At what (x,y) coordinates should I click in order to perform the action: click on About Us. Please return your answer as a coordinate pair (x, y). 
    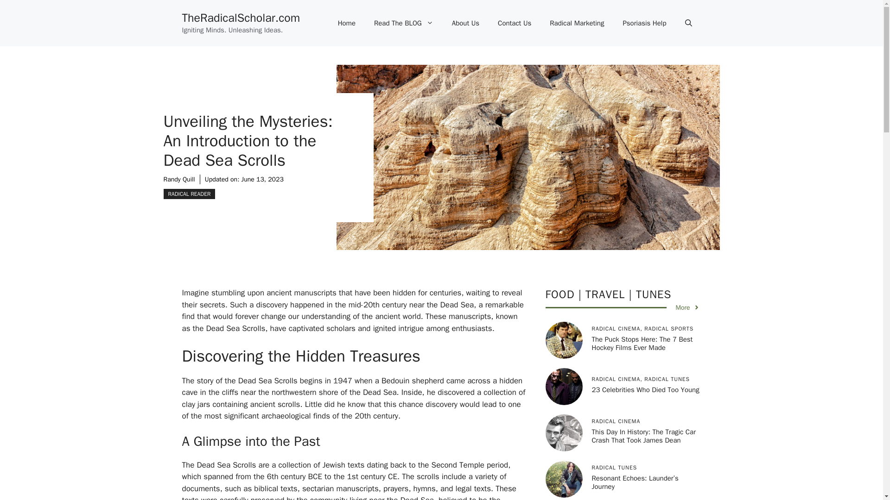
    Looking at the image, I should click on (465, 23).